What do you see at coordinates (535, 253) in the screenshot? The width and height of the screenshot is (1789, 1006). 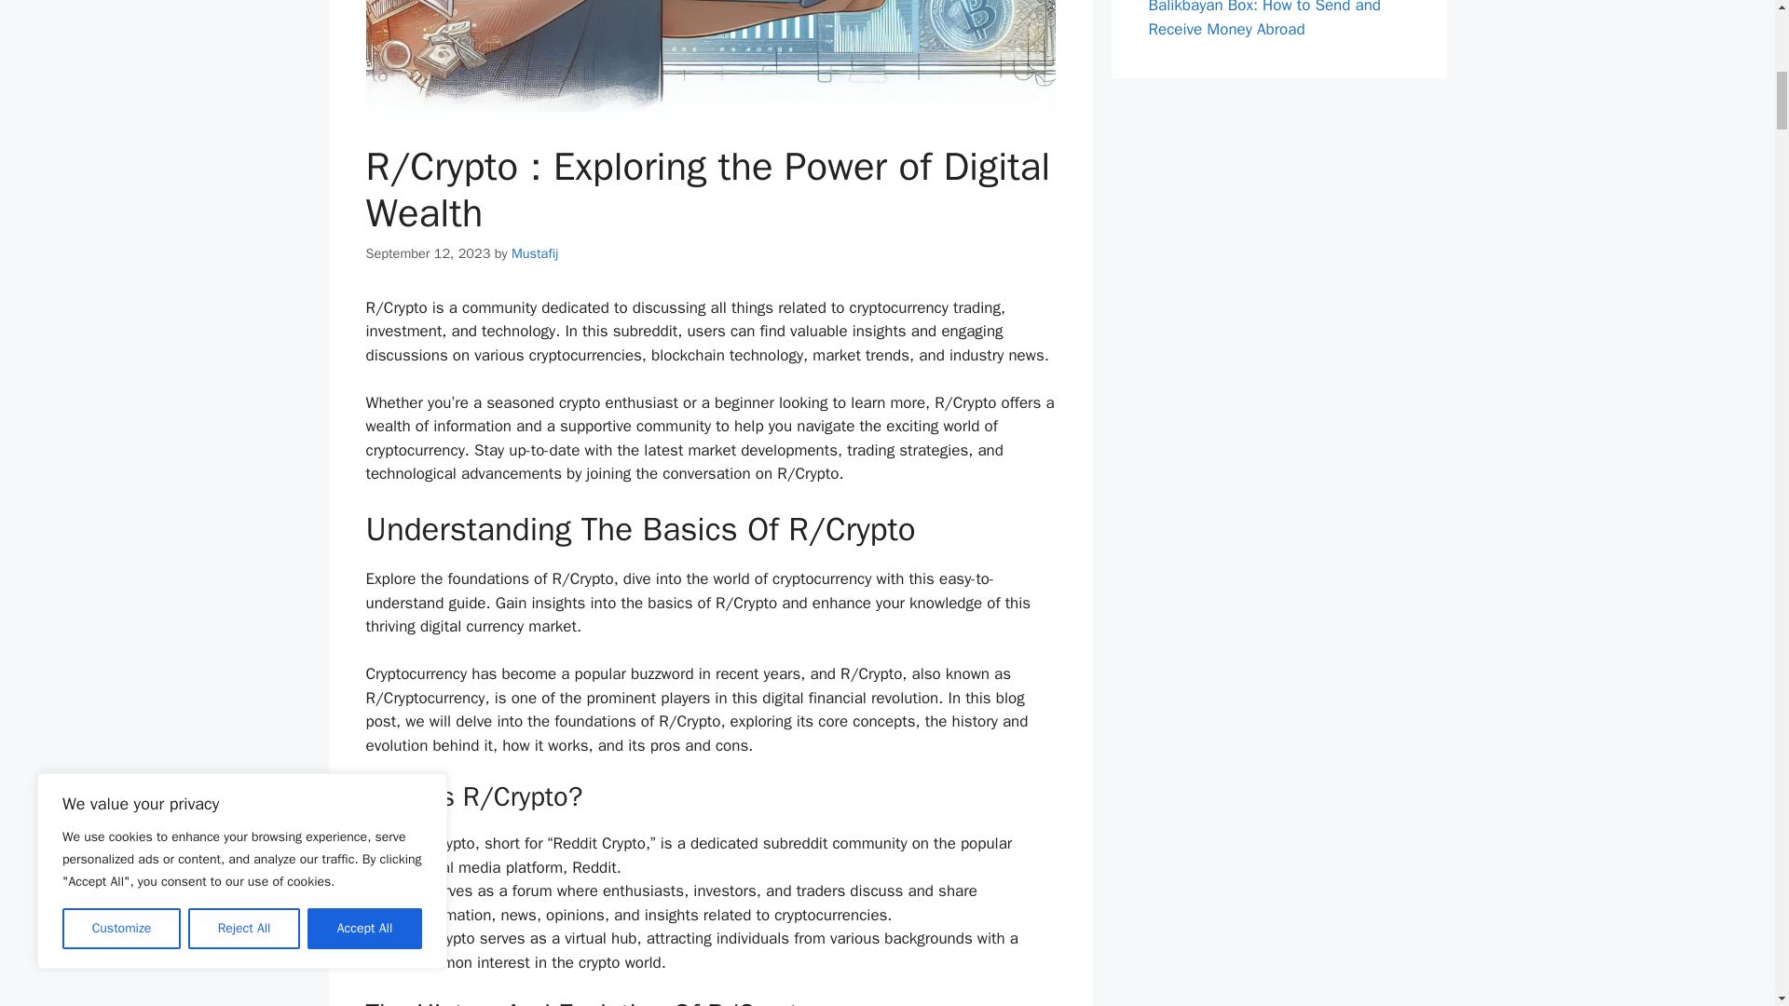 I see `View all posts by Mustafij` at bounding box center [535, 253].